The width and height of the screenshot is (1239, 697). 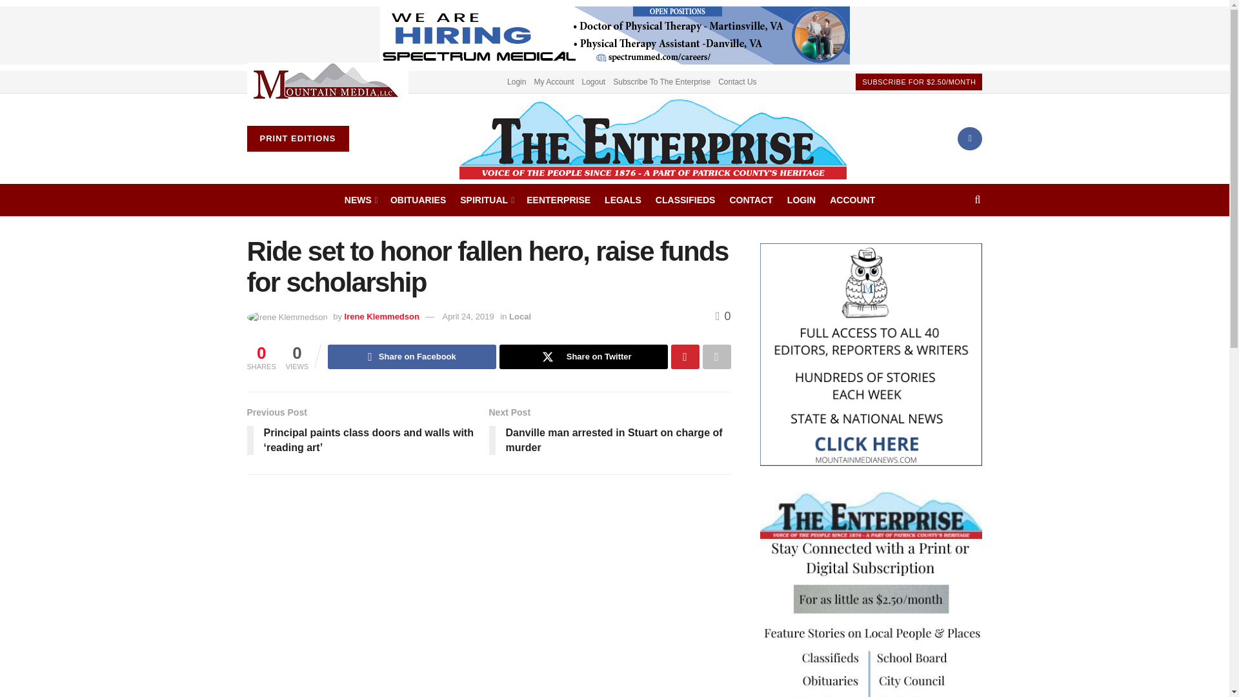 I want to click on ACCOUNT, so click(x=852, y=200).